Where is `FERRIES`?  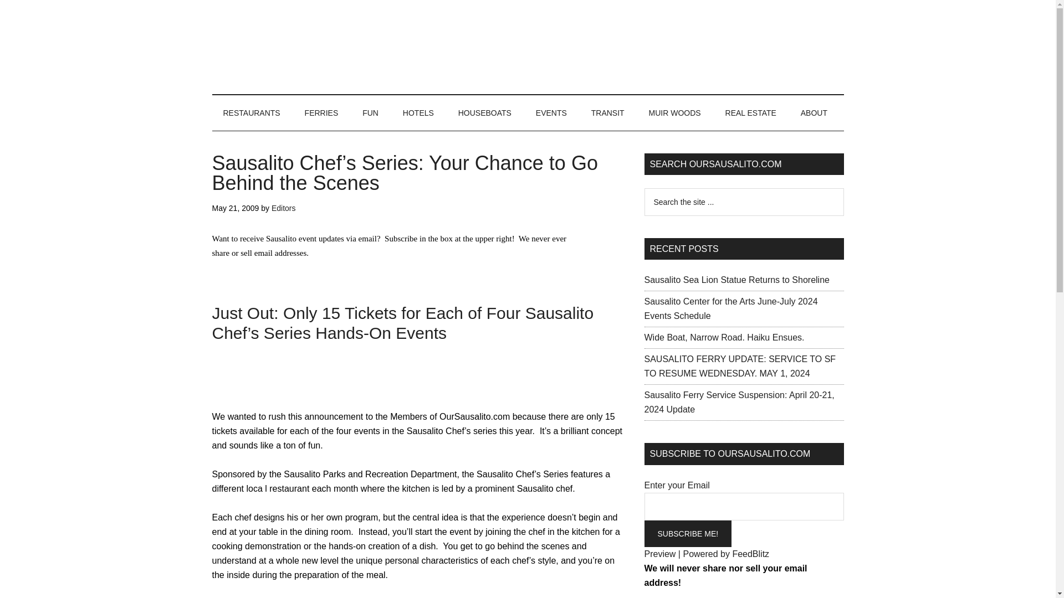 FERRIES is located at coordinates (321, 113).